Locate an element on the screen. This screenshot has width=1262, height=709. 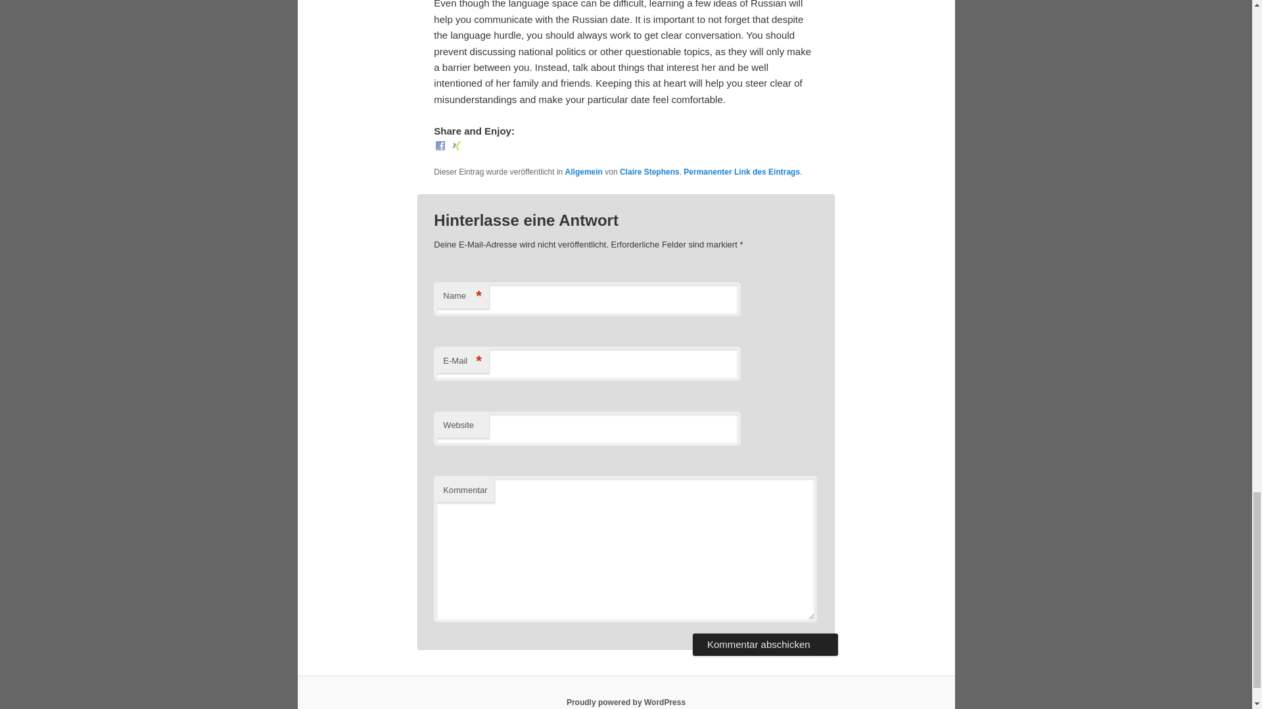
Proudly powered by WordPress is located at coordinates (626, 702).